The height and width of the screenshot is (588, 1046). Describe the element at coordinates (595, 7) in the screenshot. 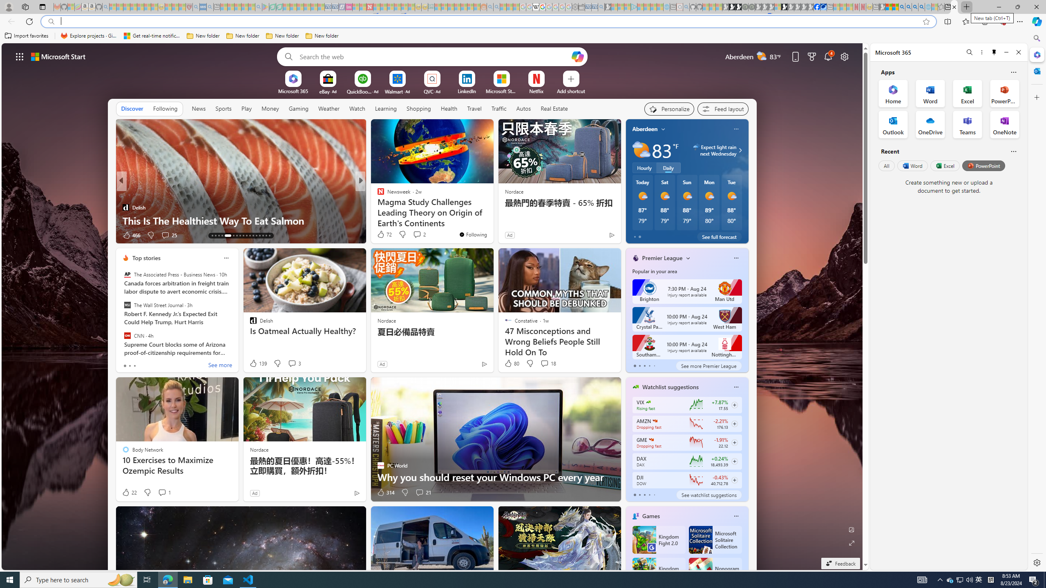

I see `Cheap Car Rentals - Save70.com - Sleeping` at that location.